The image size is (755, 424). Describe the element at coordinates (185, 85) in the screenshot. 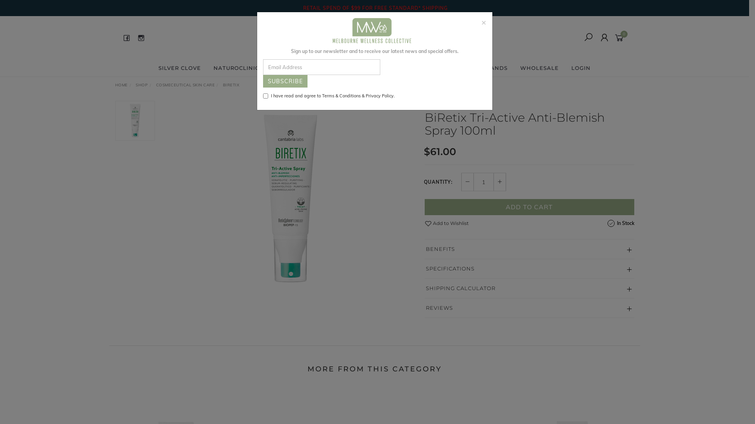

I see `COSMECEUTICAL SKIN CARE` at that location.